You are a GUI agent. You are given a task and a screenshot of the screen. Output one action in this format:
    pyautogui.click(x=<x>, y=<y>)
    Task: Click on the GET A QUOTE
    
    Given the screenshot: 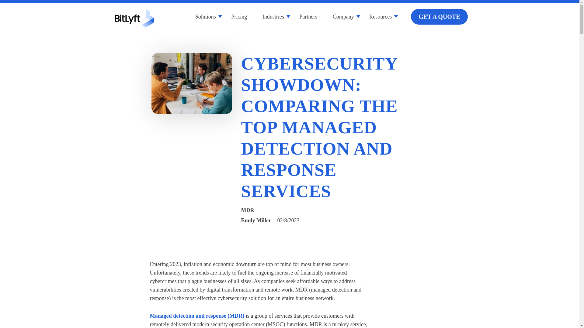 What is the action you would take?
    pyautogui.click(x=439, y=17)
    